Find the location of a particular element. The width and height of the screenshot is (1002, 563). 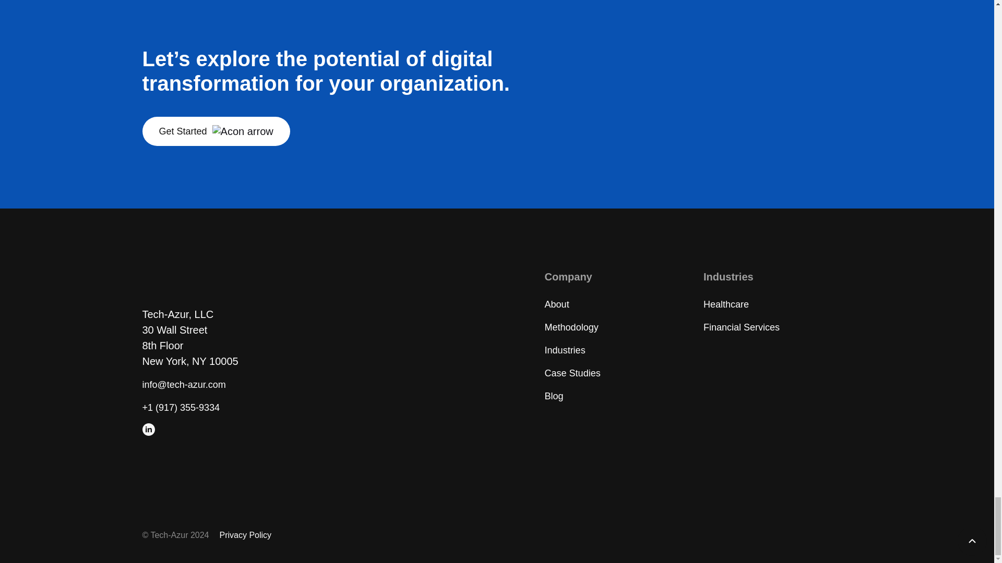

Healthcare is located at coordinates (725, 304).